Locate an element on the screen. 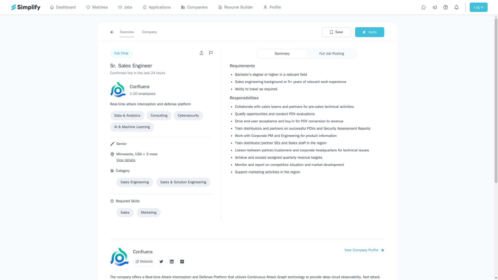  Applications is located at coordinates (157, 7).